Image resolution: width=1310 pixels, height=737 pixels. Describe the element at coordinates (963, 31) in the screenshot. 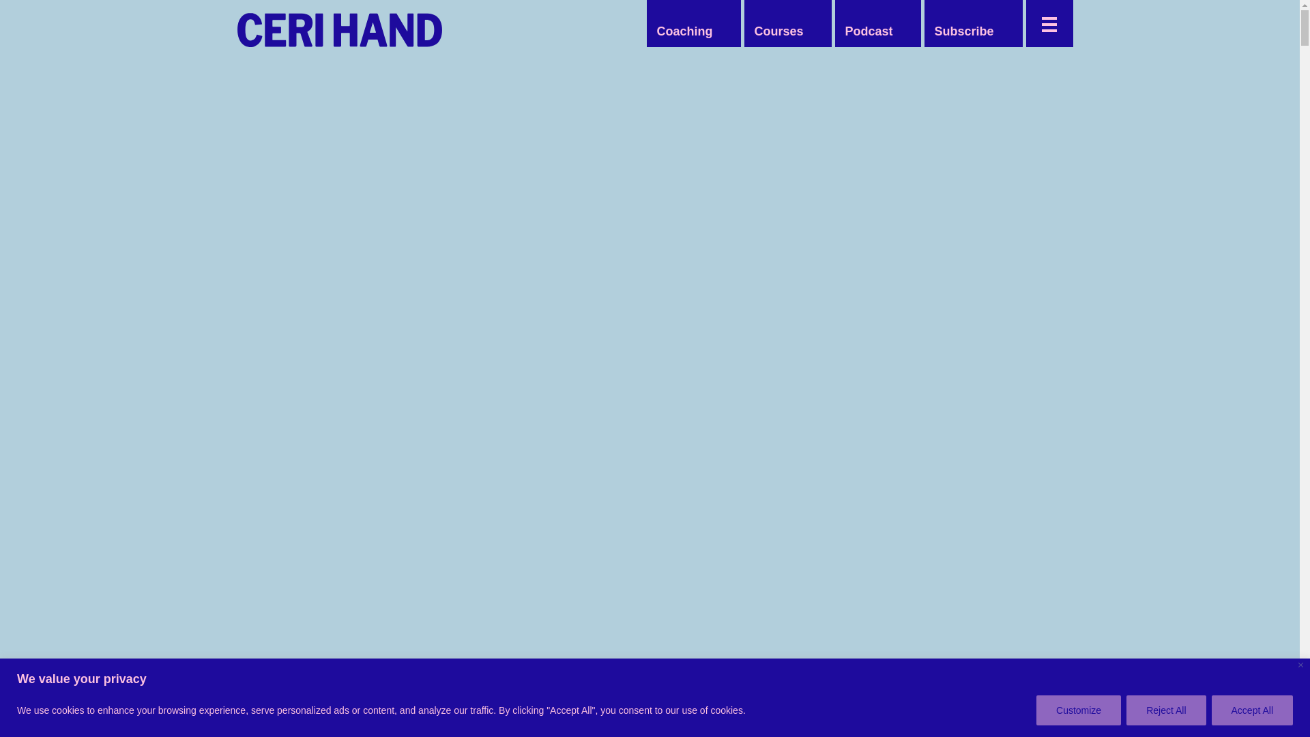

I see `Subscribe` at that location.